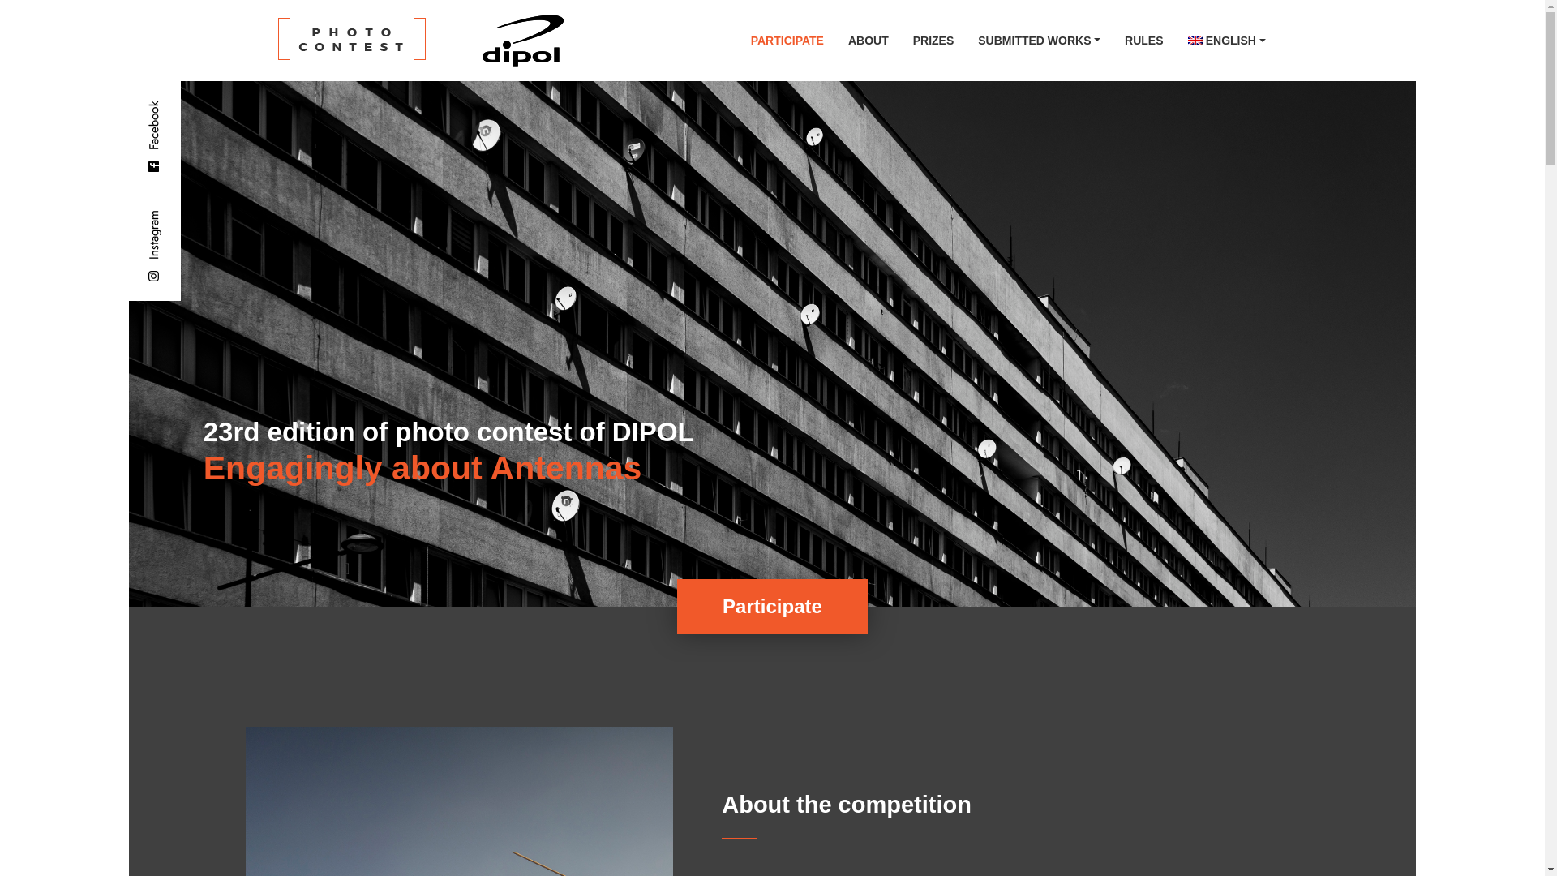 The image size is (1557, 876). I want to click on RULES, so click(1143, 40).